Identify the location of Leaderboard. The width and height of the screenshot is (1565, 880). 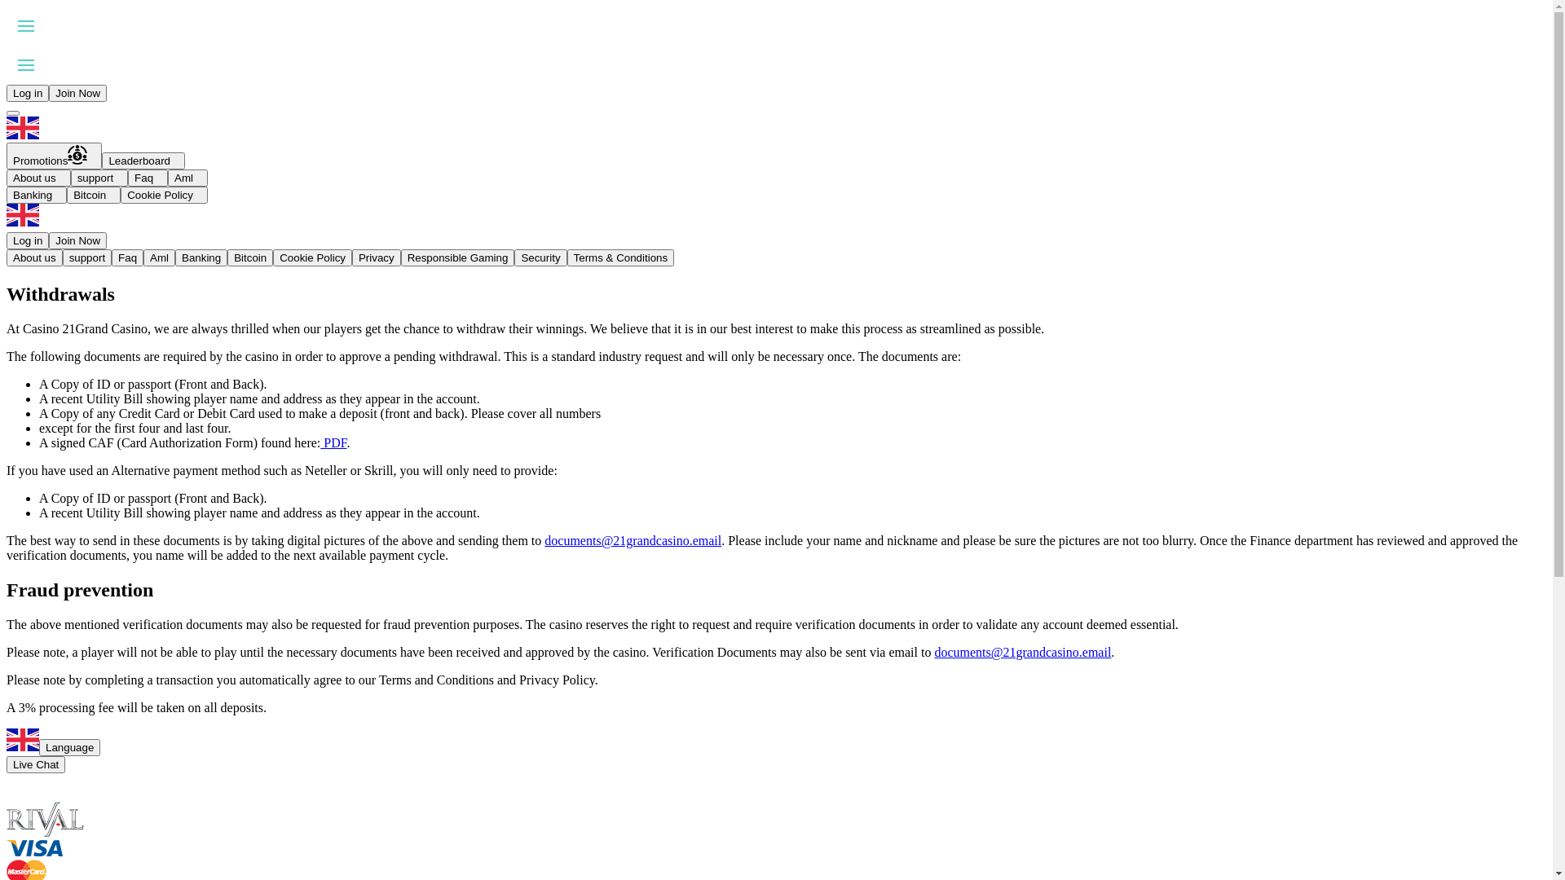
(143, 161).